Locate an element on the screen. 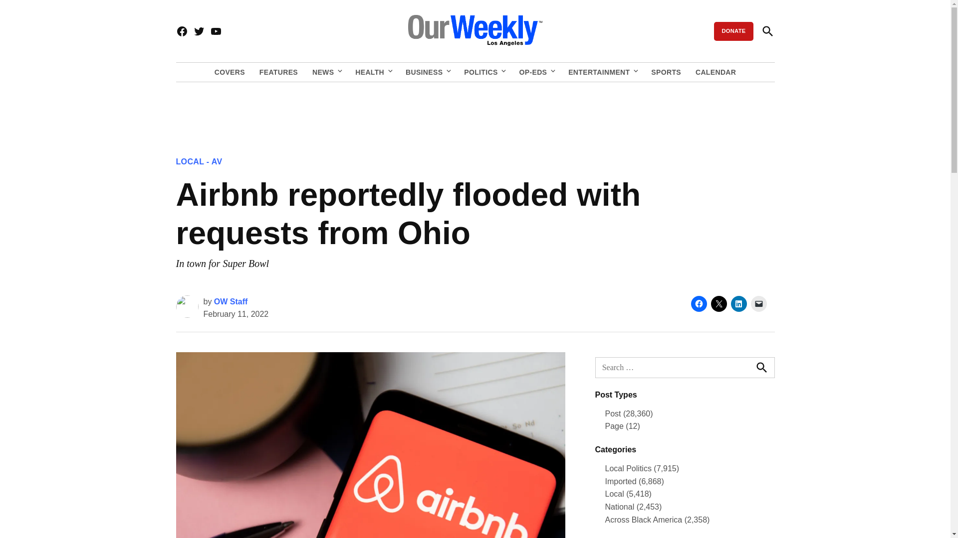 This screenshot has height=538, width=958. Click to share on LinkedIn is located at coordinates (738, 304).